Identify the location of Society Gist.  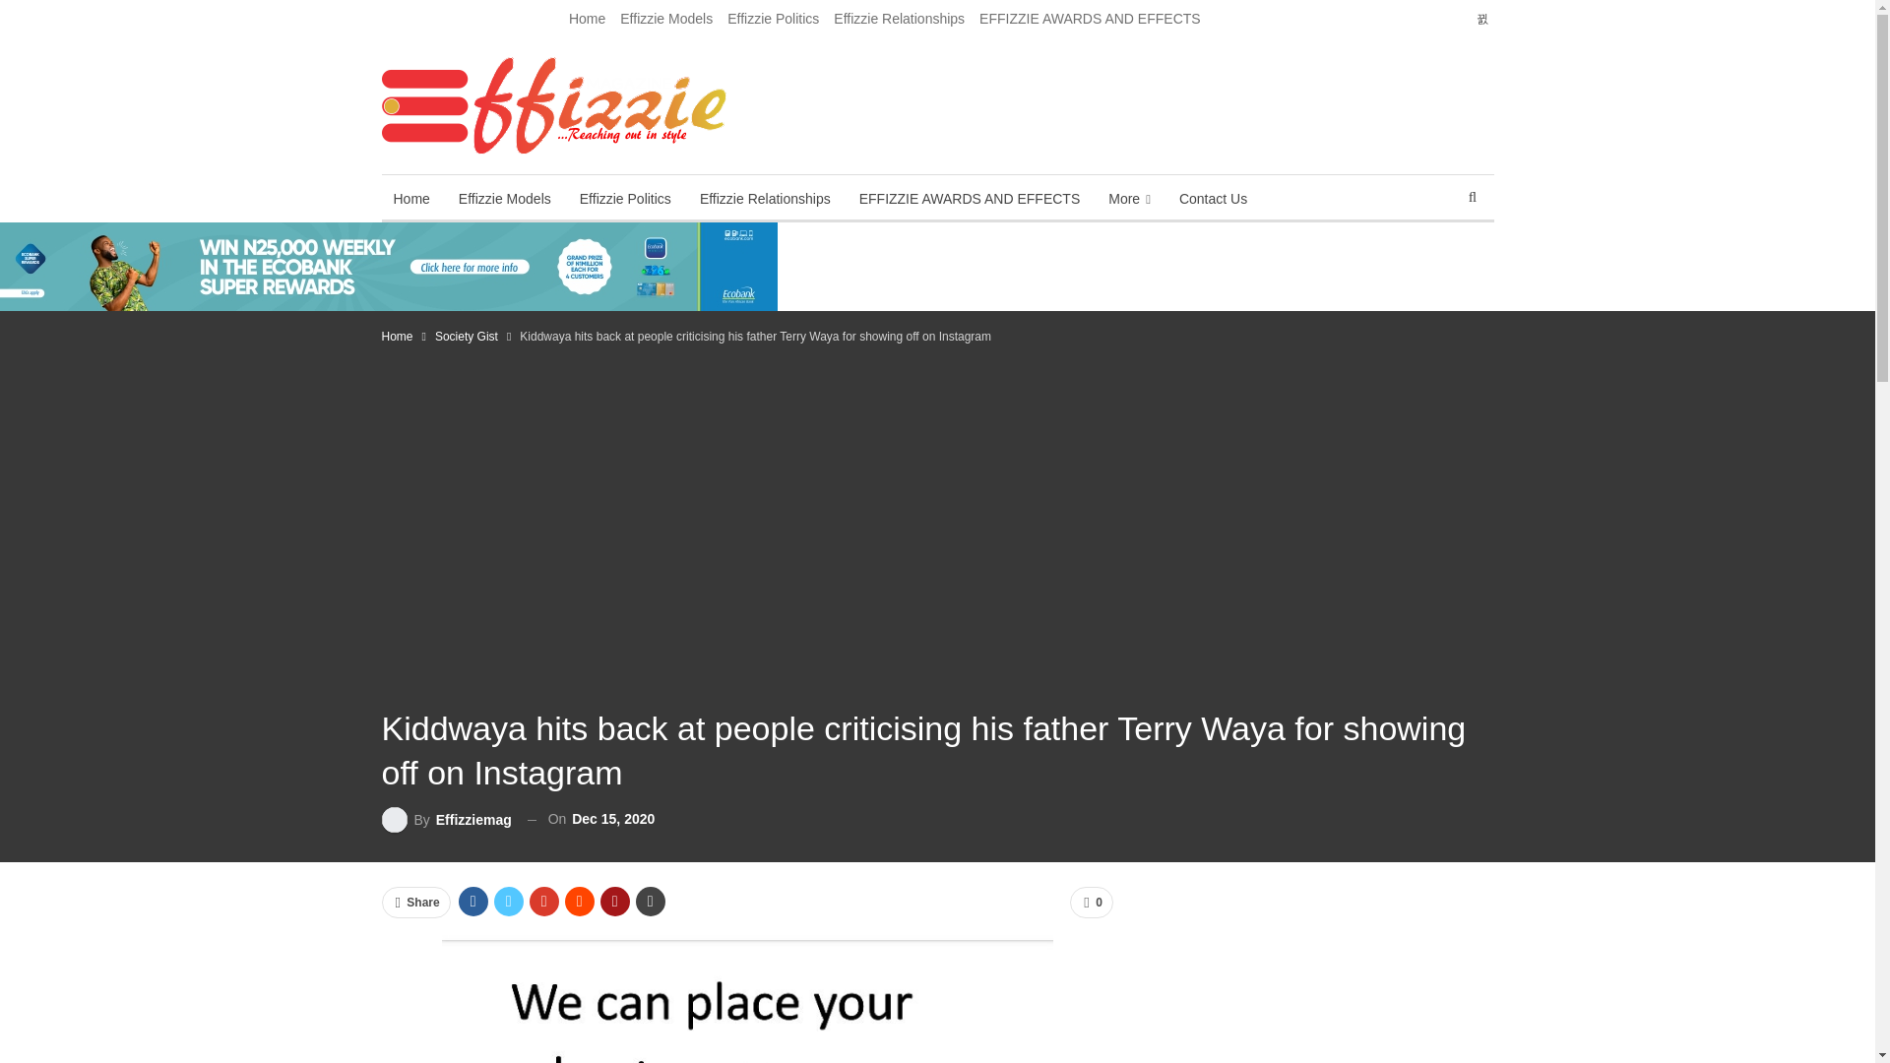
(467, 337).